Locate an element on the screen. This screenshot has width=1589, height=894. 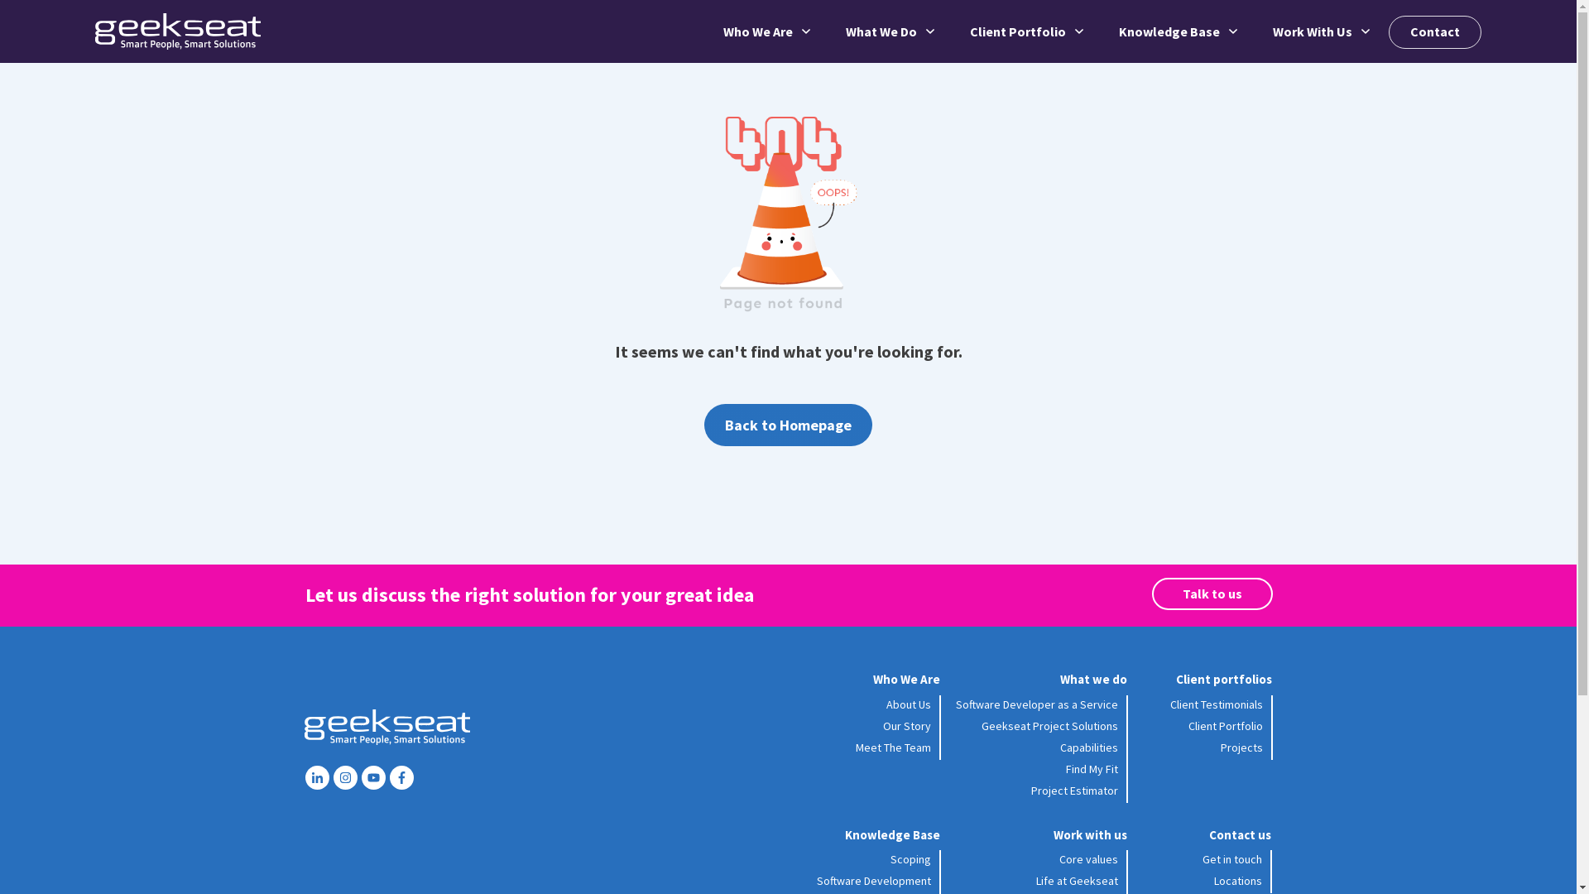
Meet The Team is located at coordinates (894, 747).